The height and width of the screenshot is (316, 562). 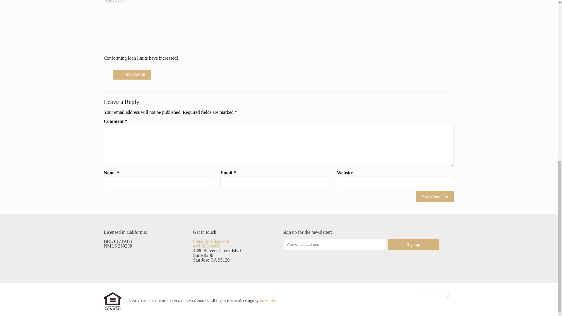 What do you see at coordinates (417, 294) in the screenshot?
I see `Facebook` at bounding box center [417, 294].